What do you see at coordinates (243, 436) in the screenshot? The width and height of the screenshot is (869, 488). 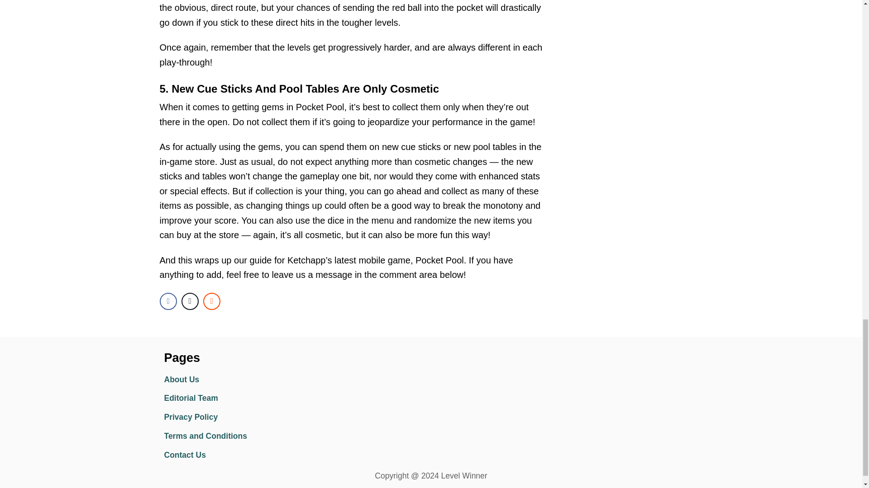 I see `Terms and Conditions` at bounding box center [243, 436].